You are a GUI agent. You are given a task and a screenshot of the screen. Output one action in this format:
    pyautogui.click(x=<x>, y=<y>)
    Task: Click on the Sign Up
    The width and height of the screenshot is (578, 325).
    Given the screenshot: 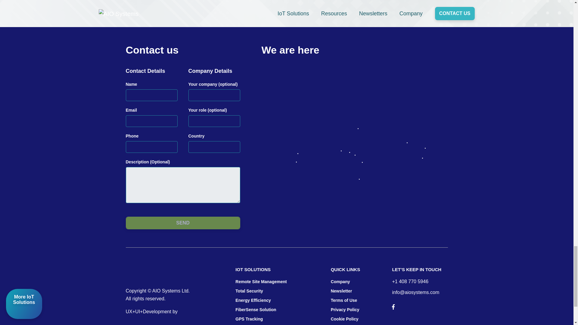 What is the action you would take?
    pyautogui.click(x=430, y=7)
    